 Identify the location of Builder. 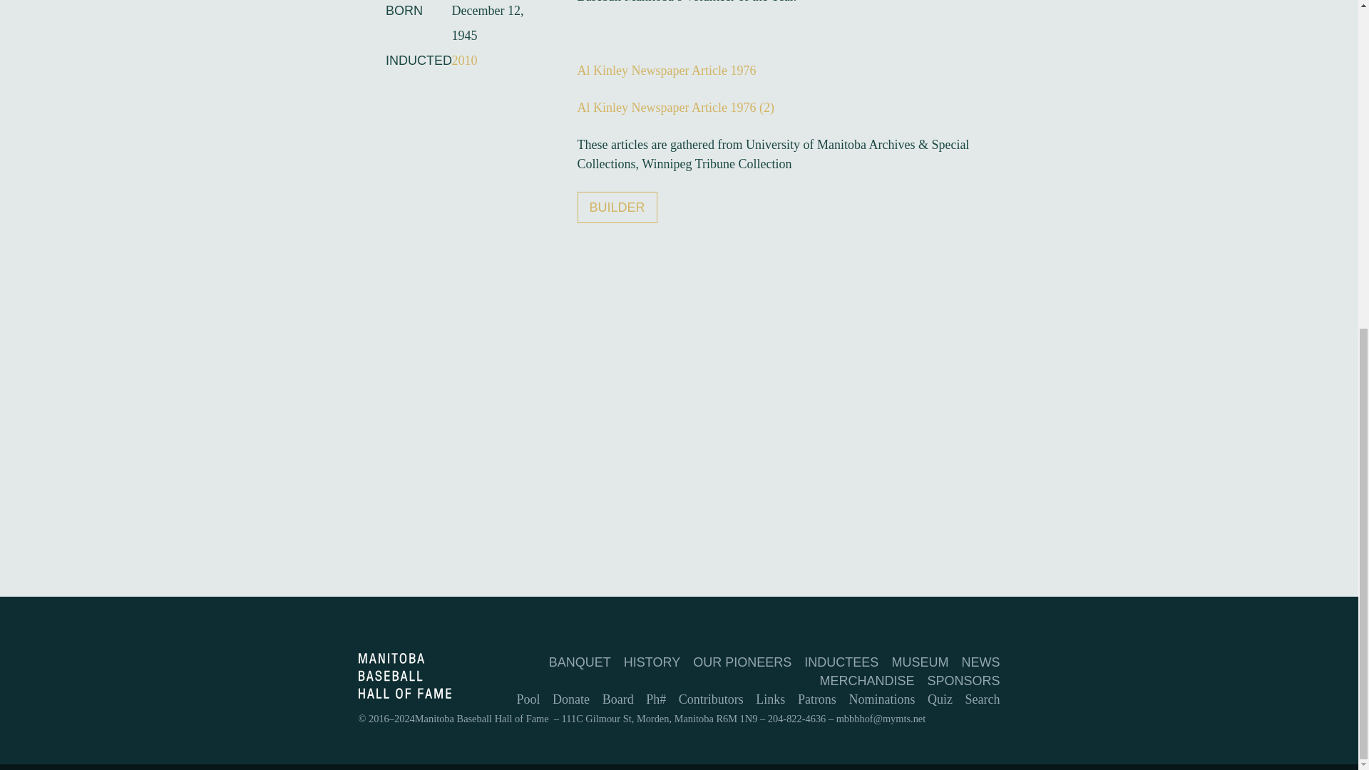
(617, 207).